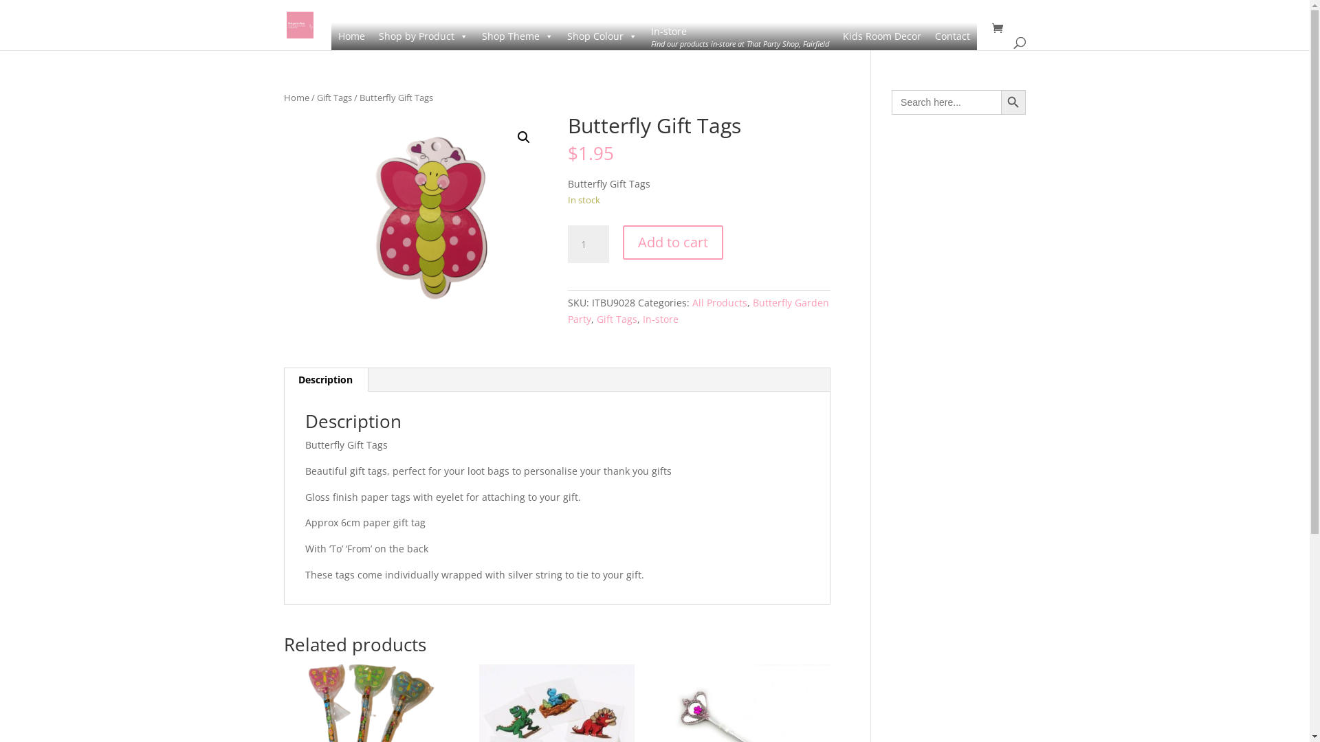 Image resolution: width=1320 pixels, height=742 pixels. I want to click on Search Button, so click(1013, 102).